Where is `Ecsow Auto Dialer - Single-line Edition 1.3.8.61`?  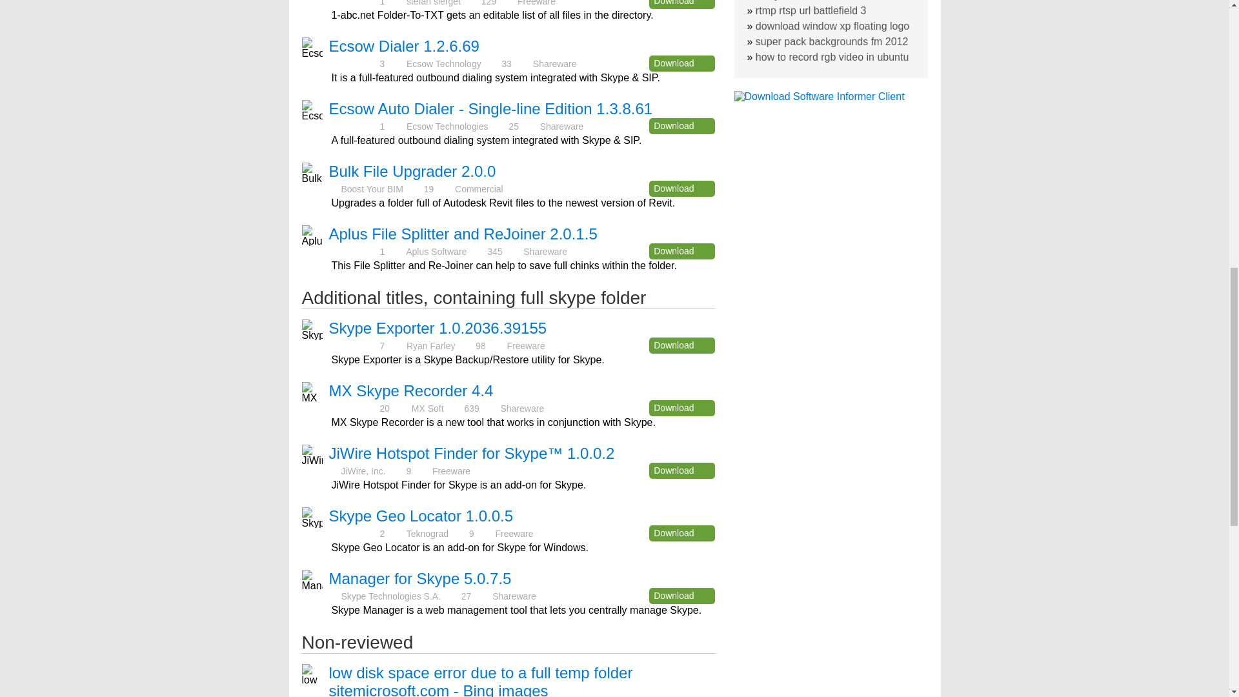
Ecsow Auto Dialer - Single-line Edition 1.3.8.61 is located at coordinates (490, 108).